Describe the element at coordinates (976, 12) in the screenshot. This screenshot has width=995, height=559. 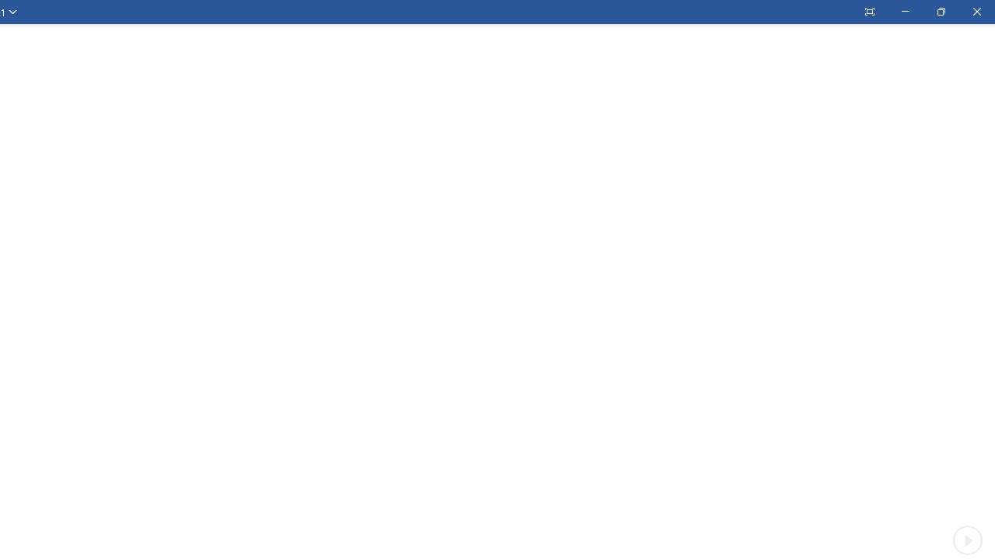
I see `Close` at that location.